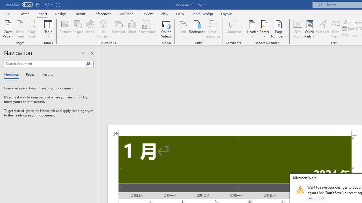 The height and width of the screenshot is (203, 362). What do you see at coordinates (147, 14) in the screenshot?
I see `Review` at bounding box center [147, 14].